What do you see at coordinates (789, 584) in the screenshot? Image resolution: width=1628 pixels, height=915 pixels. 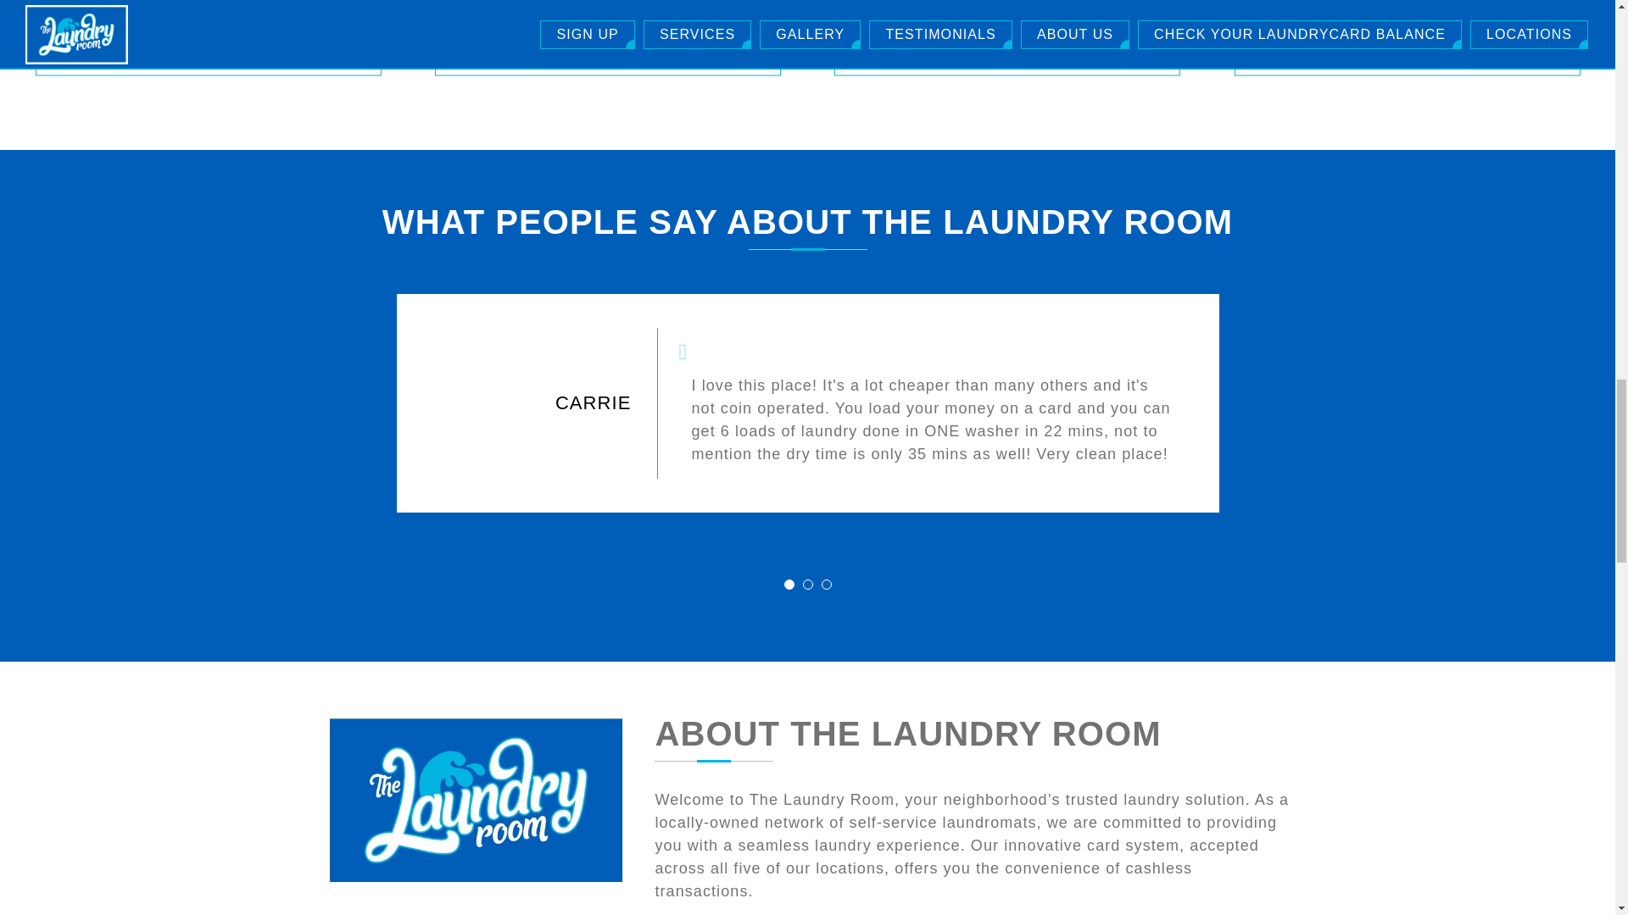 I see `1` at bounding box center [789, 584].